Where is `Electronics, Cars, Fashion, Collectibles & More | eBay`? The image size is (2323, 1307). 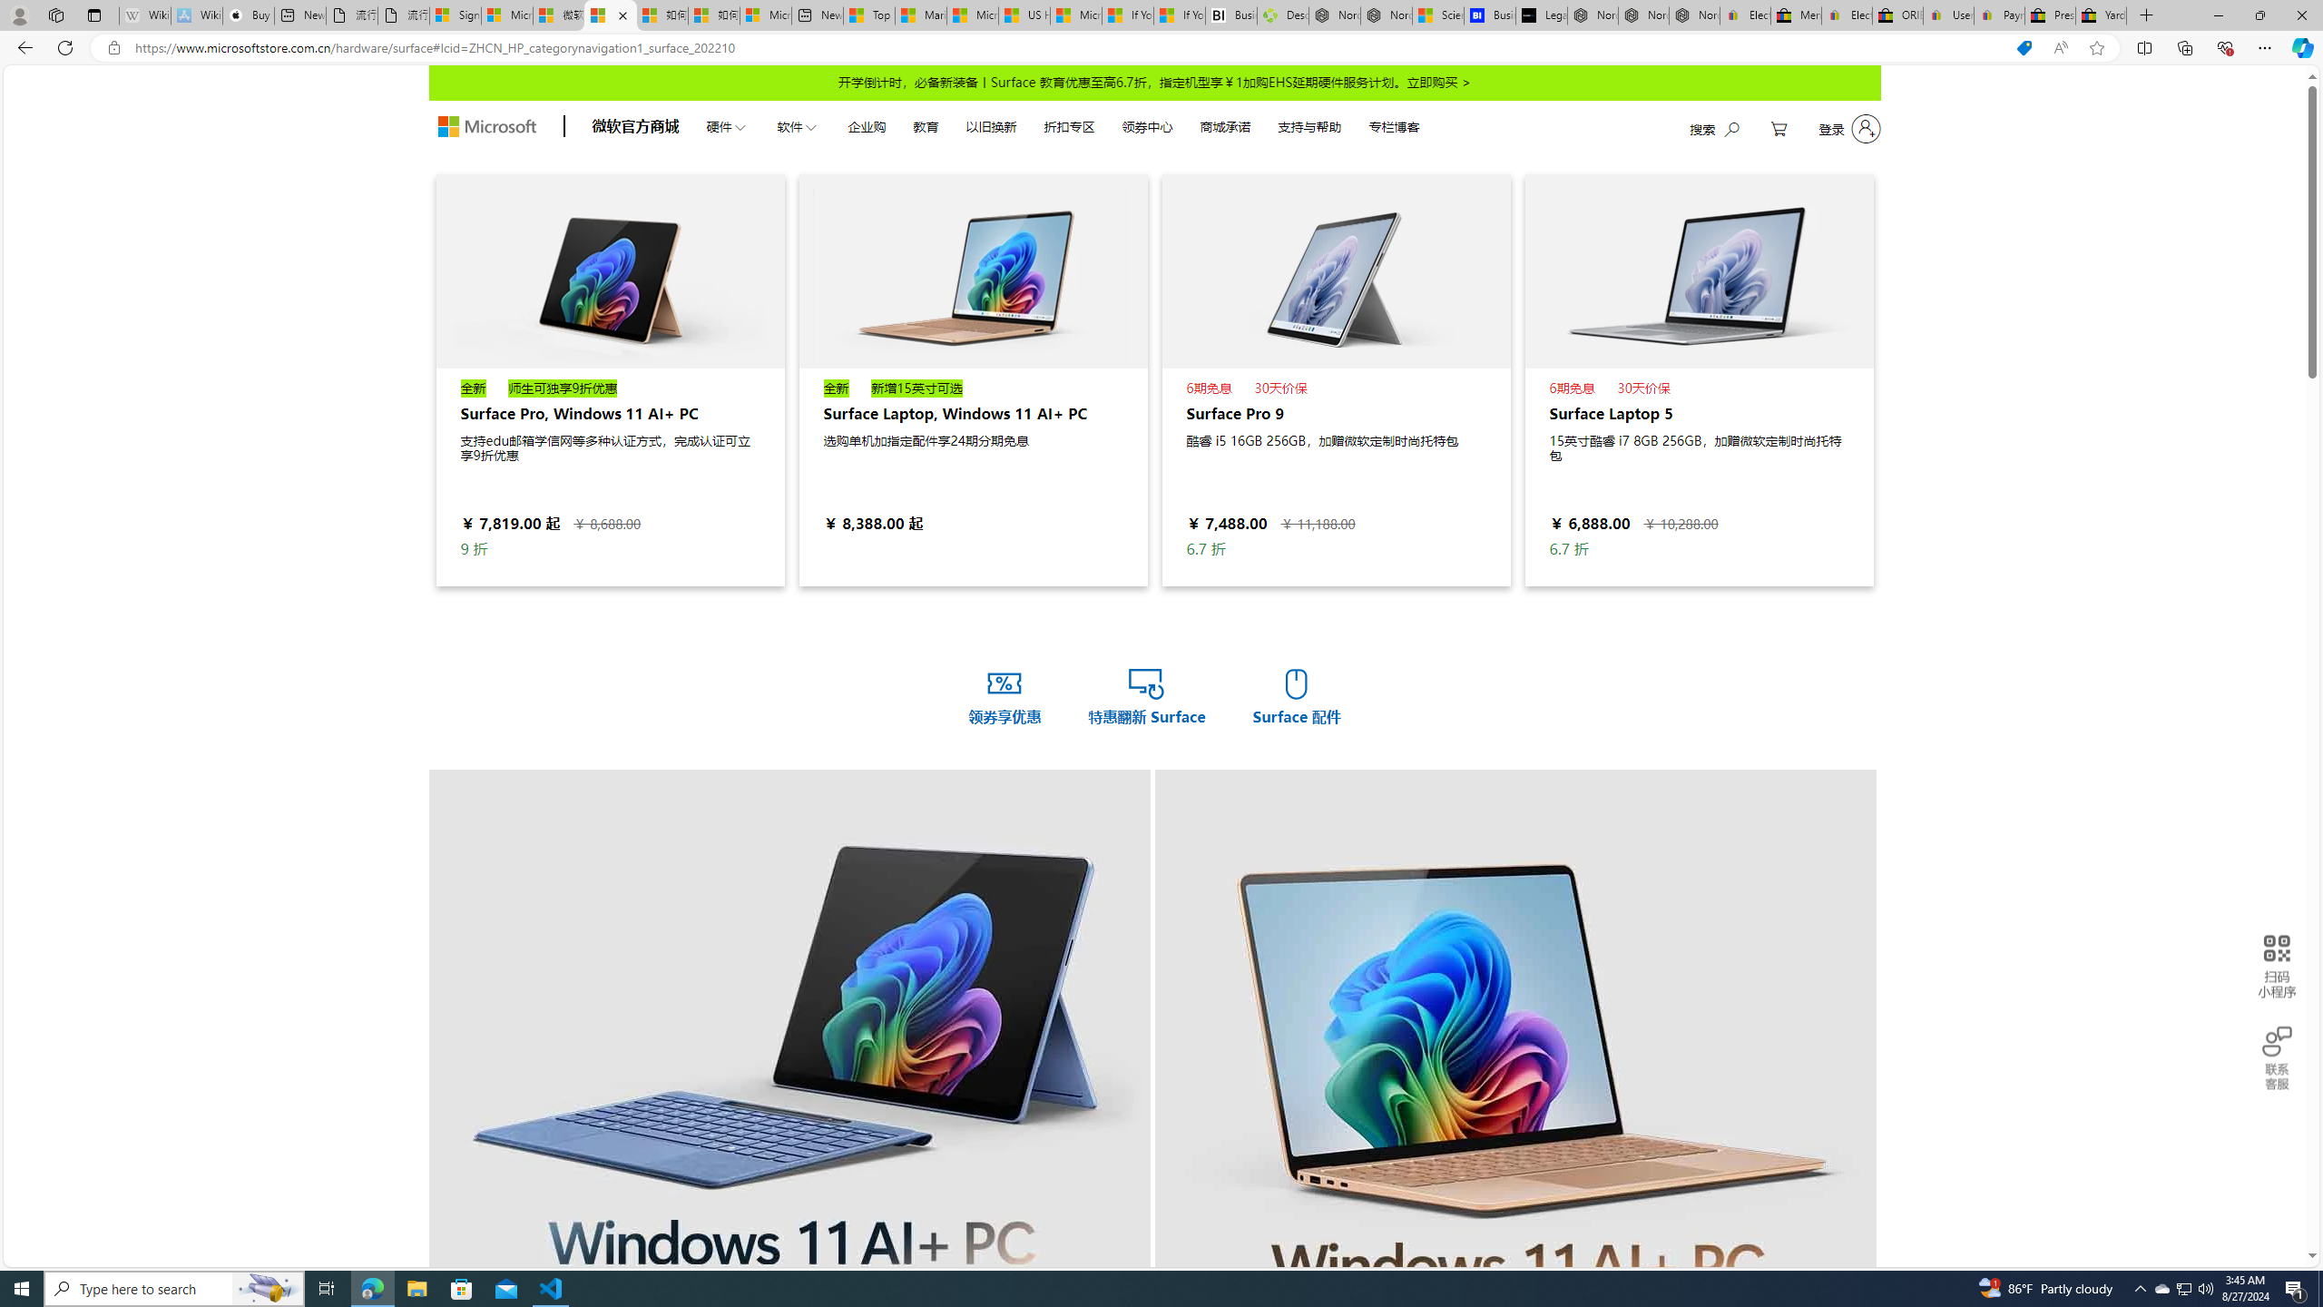
Electronics, Cars, Fashion, Collectibles & More | eBay is located at coordinates (1847, 15).